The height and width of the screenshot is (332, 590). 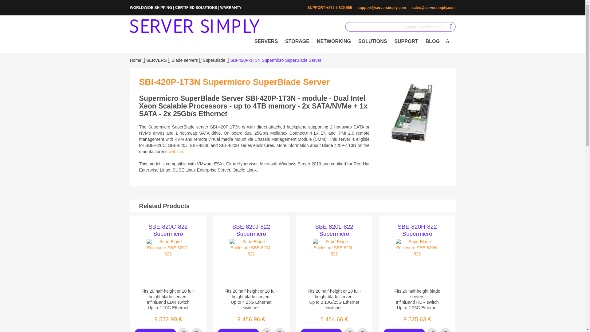 I want to click on CERTIFIED SOLUTIONS, so click(x=196, y=8).